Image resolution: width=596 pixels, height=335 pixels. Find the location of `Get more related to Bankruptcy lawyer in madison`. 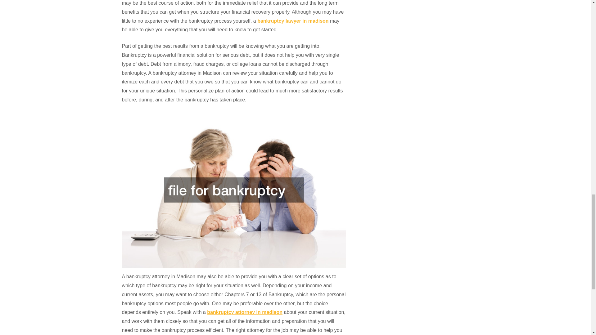

Get more related to Bankruptcy lawyer in madison is located at coordinates (293, 21).